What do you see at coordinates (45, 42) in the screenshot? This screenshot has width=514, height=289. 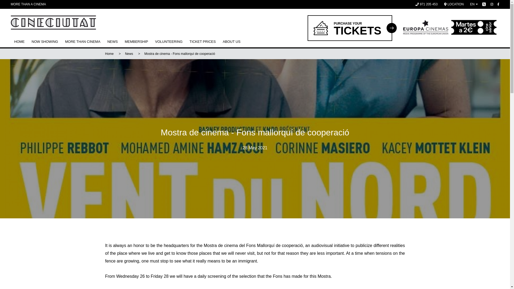 I see `HOME` at bounding box center [45, 42].